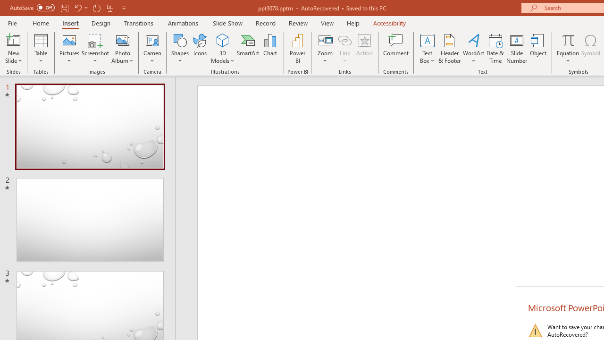 This screenshot has height=340, width=604. Describe the element at coordinates (297, 48) in the screenshot. I see `Power BI` at that location.